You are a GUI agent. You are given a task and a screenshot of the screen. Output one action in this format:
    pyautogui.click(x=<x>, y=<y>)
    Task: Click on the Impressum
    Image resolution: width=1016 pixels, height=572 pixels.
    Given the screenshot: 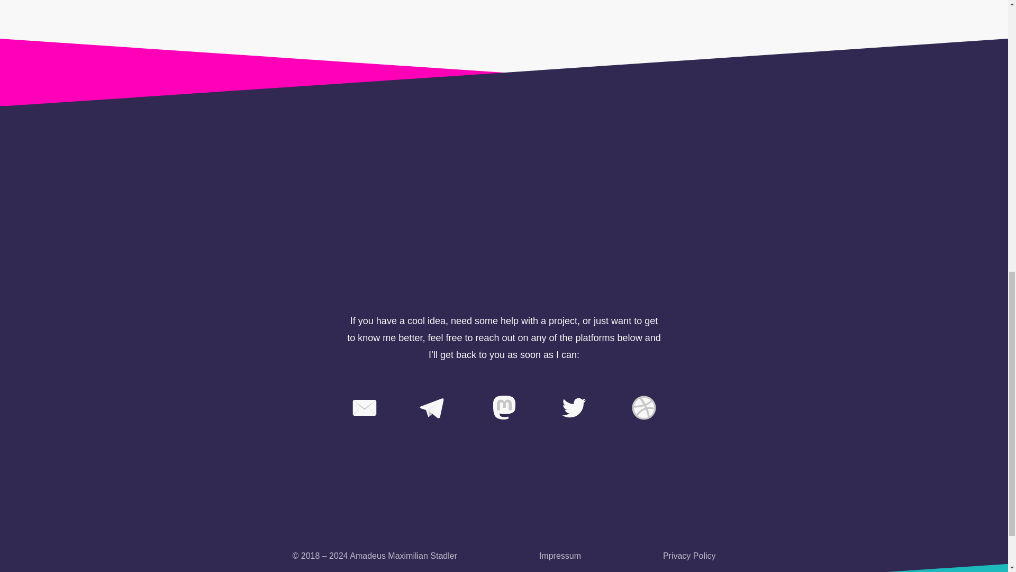 What is the action you would take?
    pyautogui.click(x=560, y=556)
    